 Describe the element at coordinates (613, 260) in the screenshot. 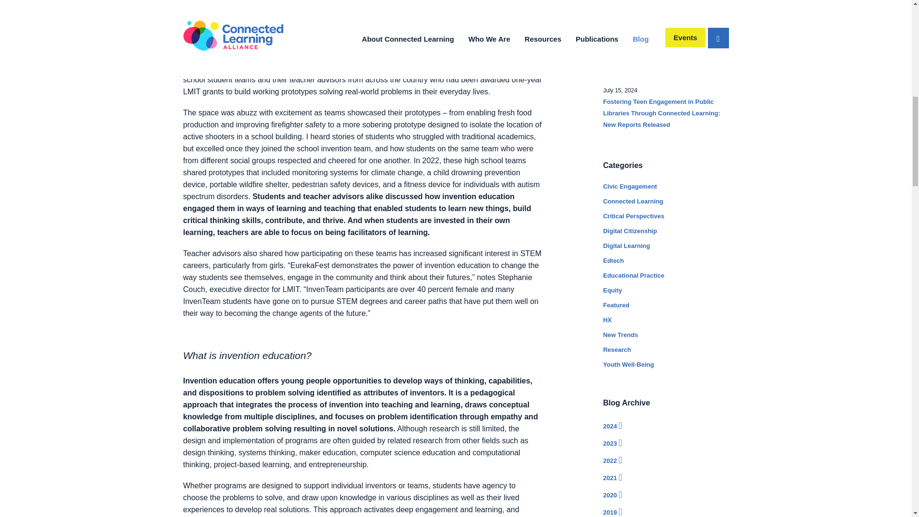

I see `Edtech` at that location.